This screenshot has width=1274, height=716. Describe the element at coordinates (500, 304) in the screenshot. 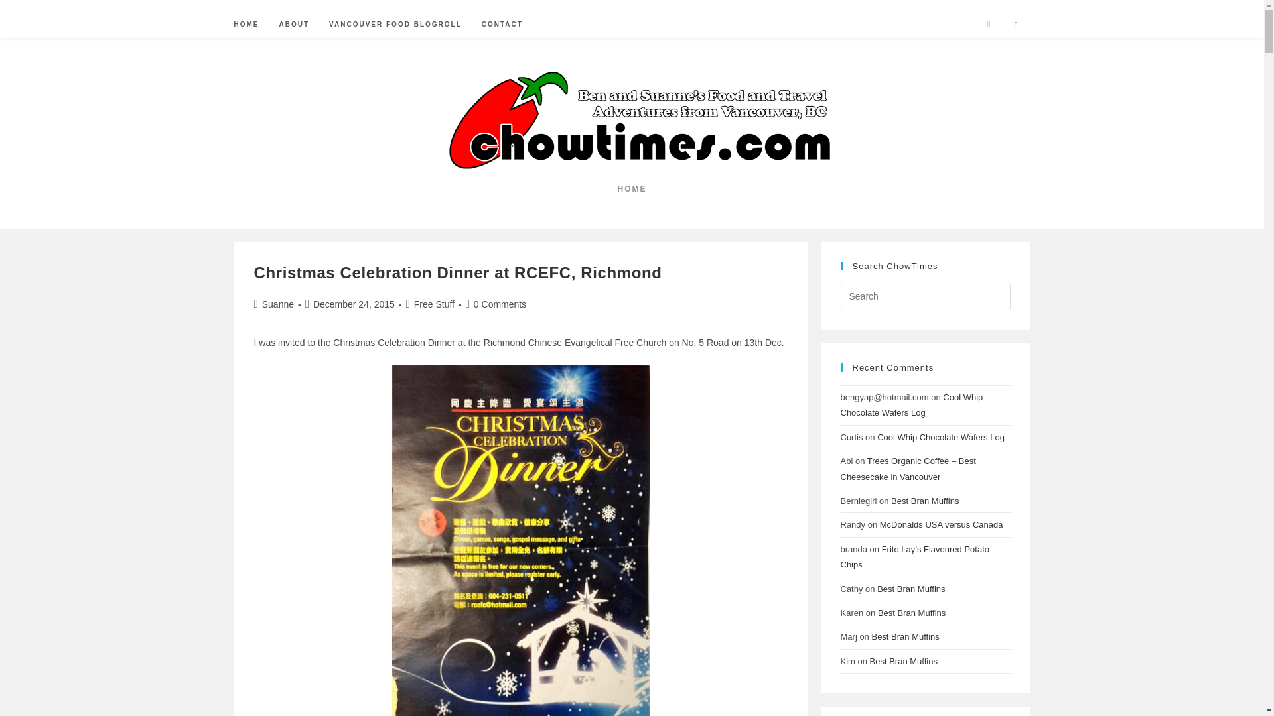

I see `0 Comments` at that location.